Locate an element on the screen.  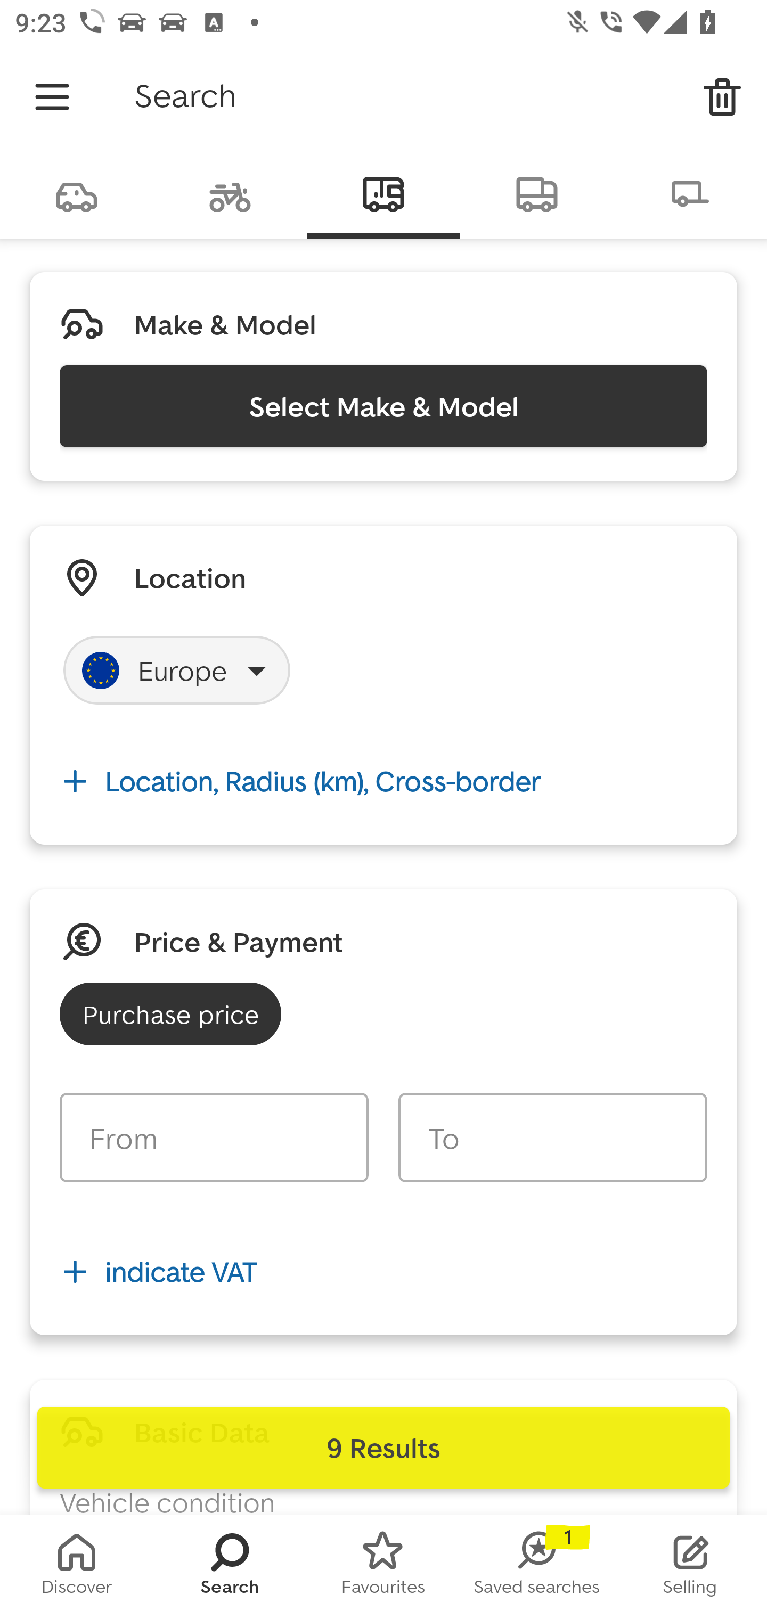
TRAILERS_SEARCH is located at coordinates (690, 193).